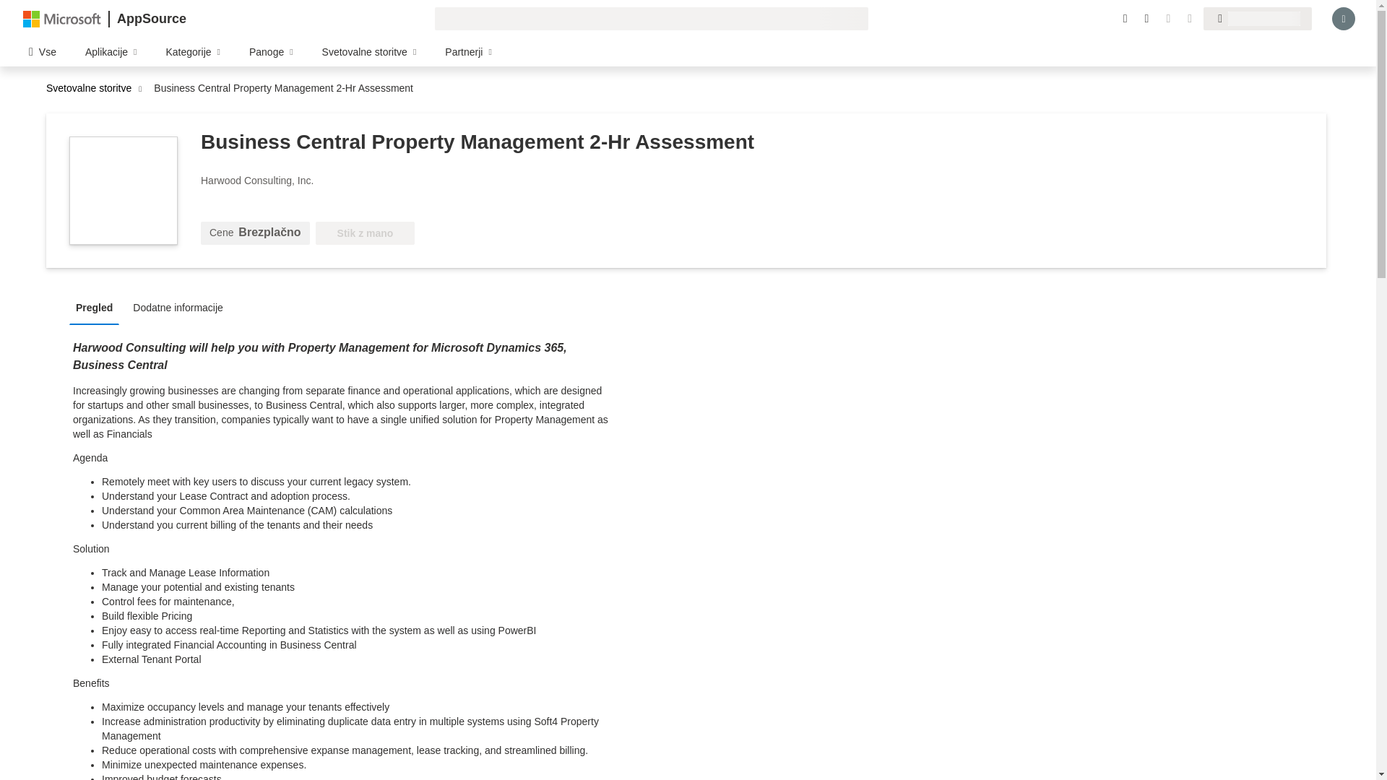 The image size is (1387, 780). What do you see at coordinates (366, 233) in the screenshot?
I see `Stik z mano` at bounding box center [366, 233].